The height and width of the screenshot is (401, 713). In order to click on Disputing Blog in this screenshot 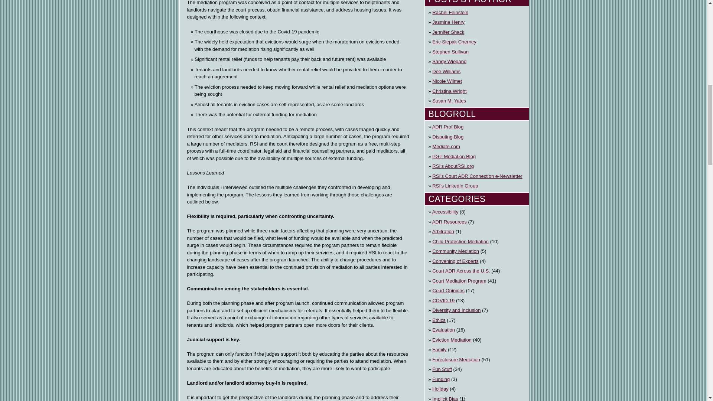, I will do `click(448, 137)`.